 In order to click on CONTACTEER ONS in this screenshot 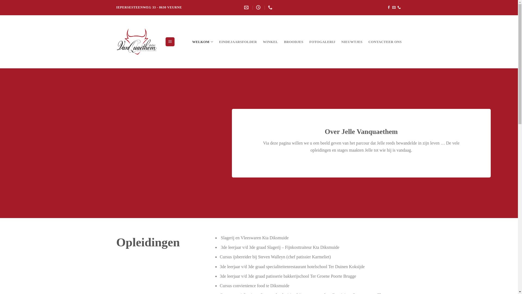, I will do `click(385, 42)`.